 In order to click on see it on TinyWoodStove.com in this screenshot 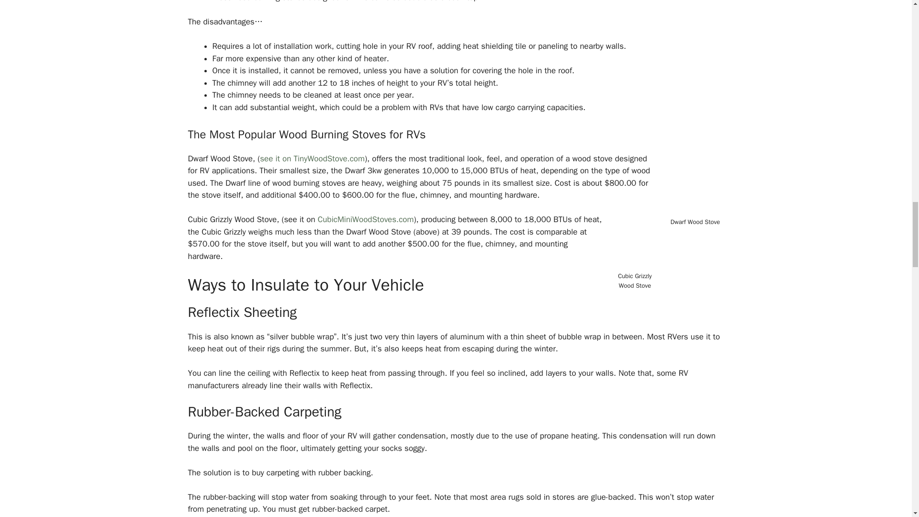, I will do `click(312, 158)`.